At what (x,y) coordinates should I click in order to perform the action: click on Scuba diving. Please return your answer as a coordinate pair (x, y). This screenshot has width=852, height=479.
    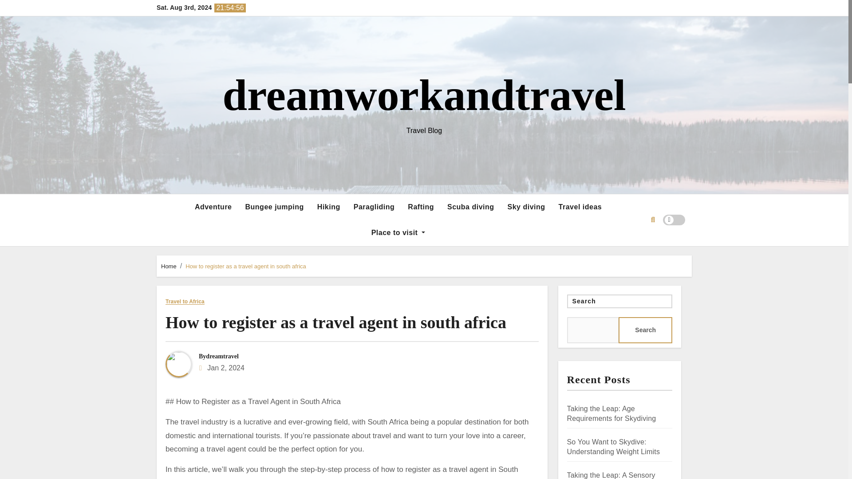
    Looking at the image, I should click on (470, 207).